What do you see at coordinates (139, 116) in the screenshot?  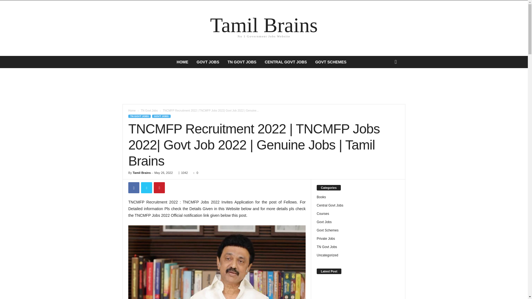 I see `TN GOVT JOBS` at bounding box center [139, 116].